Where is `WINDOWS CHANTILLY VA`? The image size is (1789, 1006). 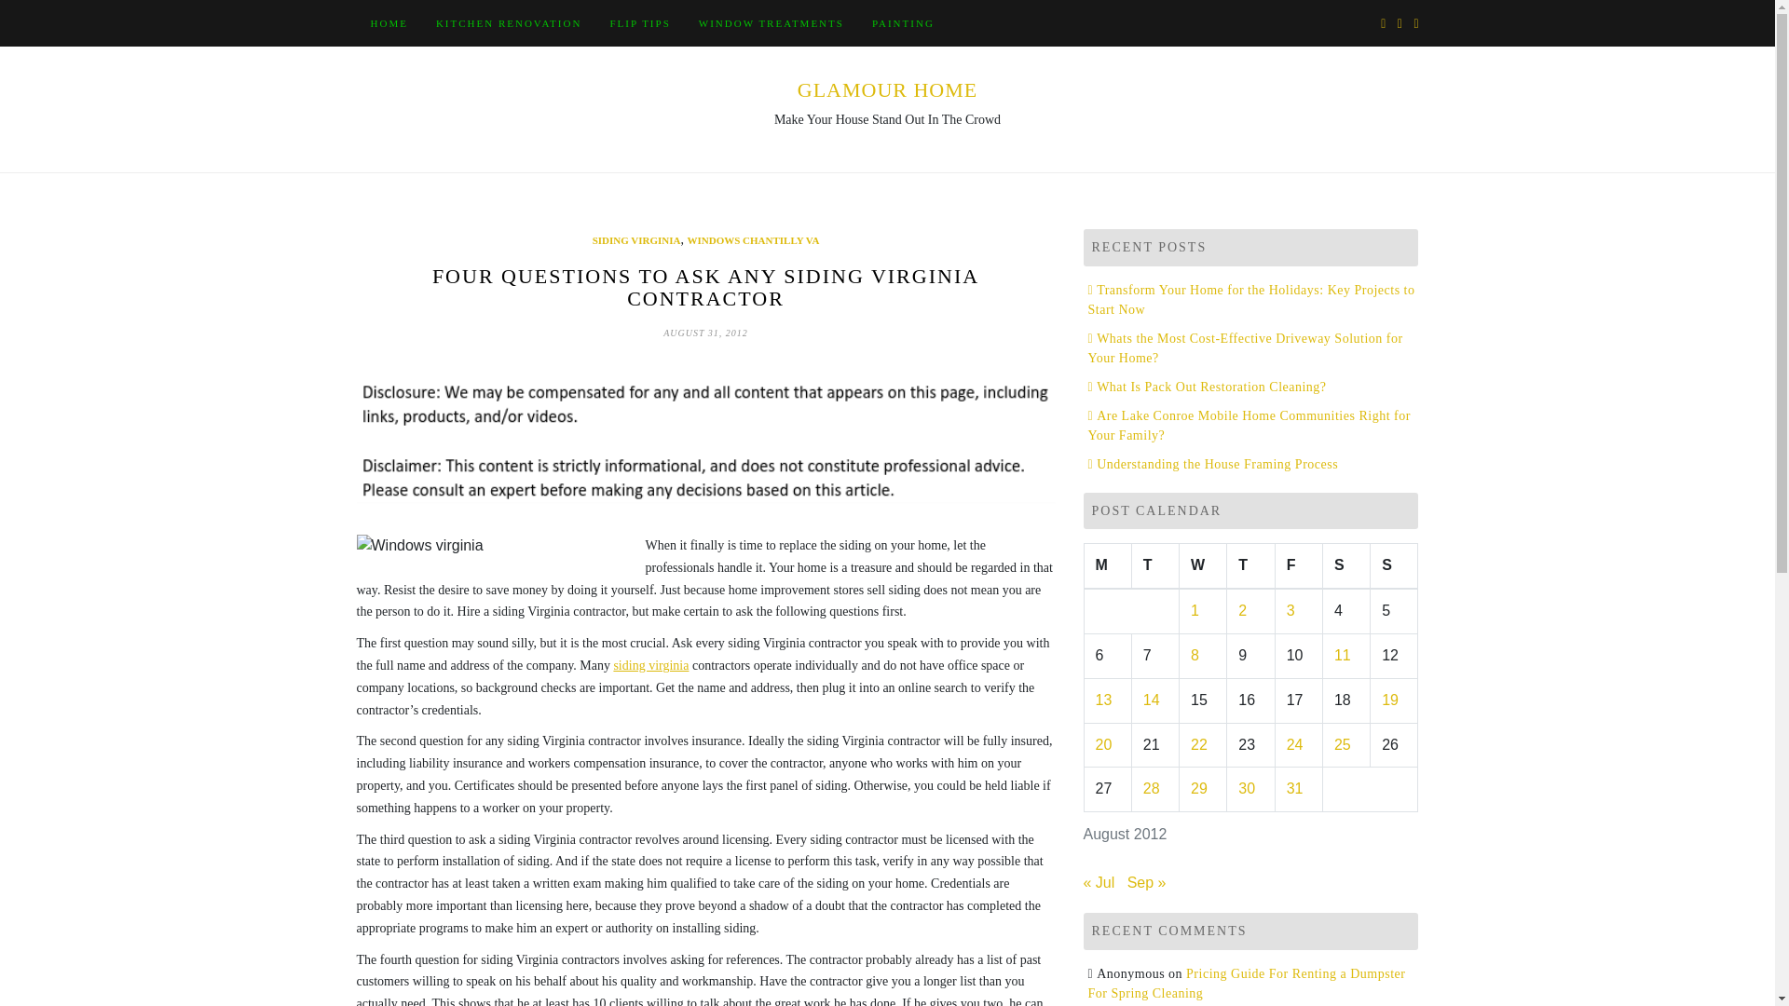 WINDOWS CHANTILLY VA is located at coordinates (753, 240).